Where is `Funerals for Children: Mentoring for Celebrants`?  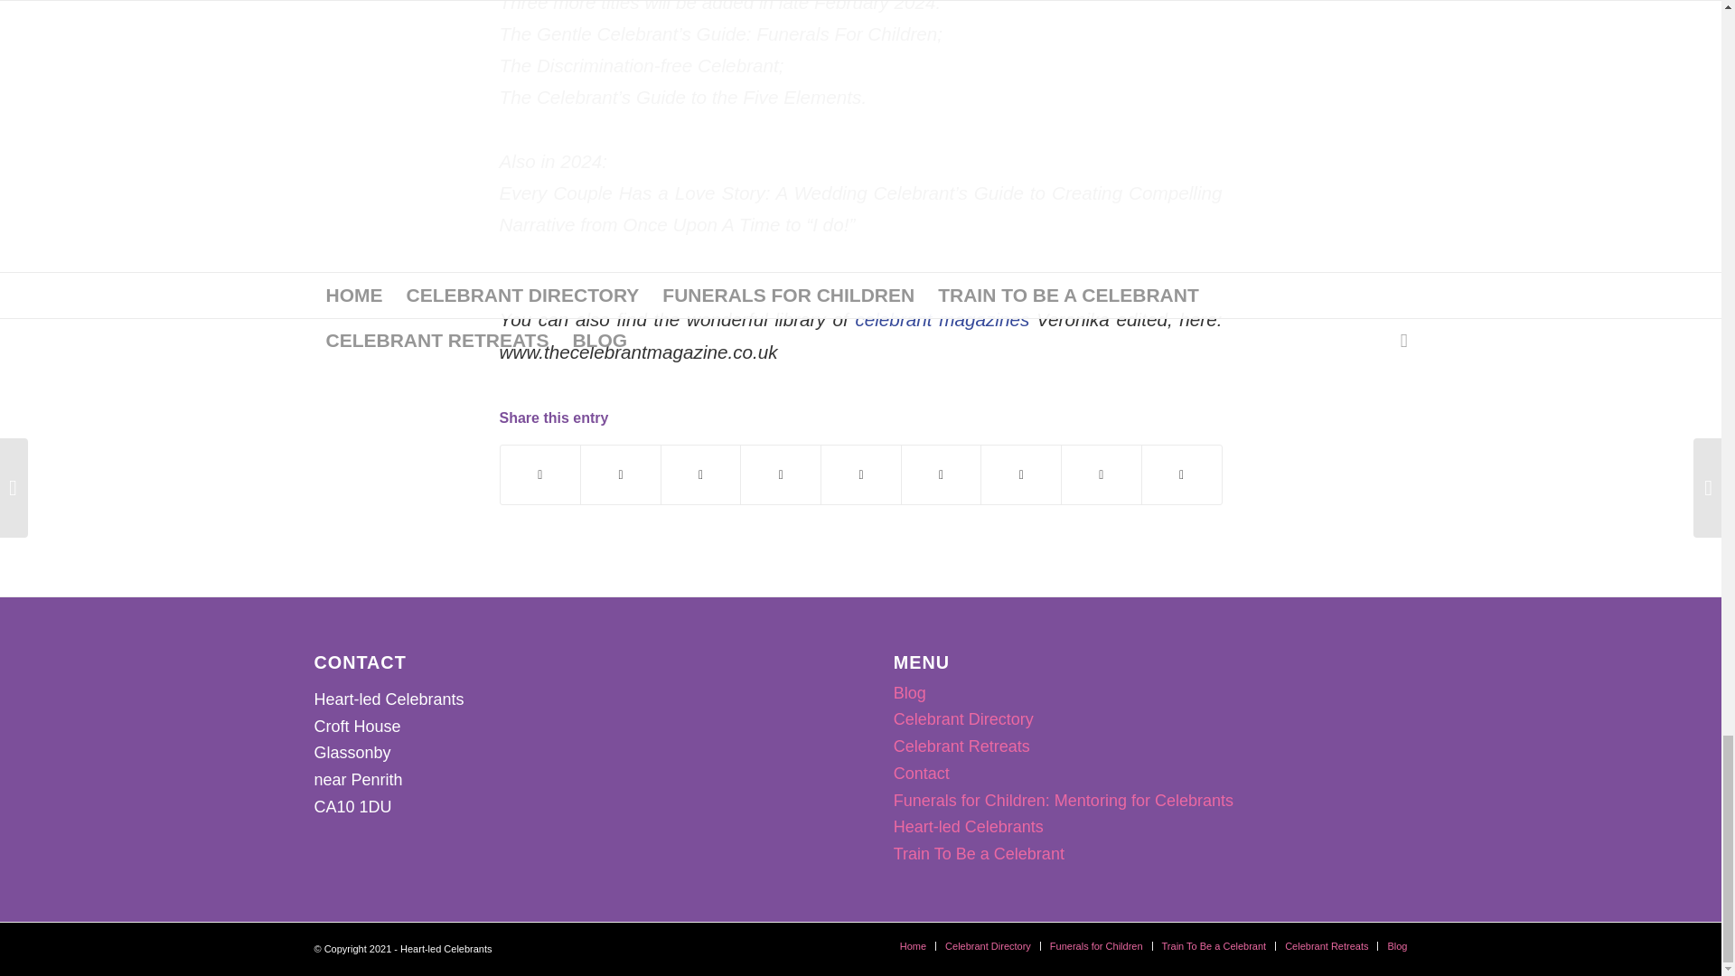 Funerals for Children: Mentoring for Celebrants is located at coordinates (1063, 801).